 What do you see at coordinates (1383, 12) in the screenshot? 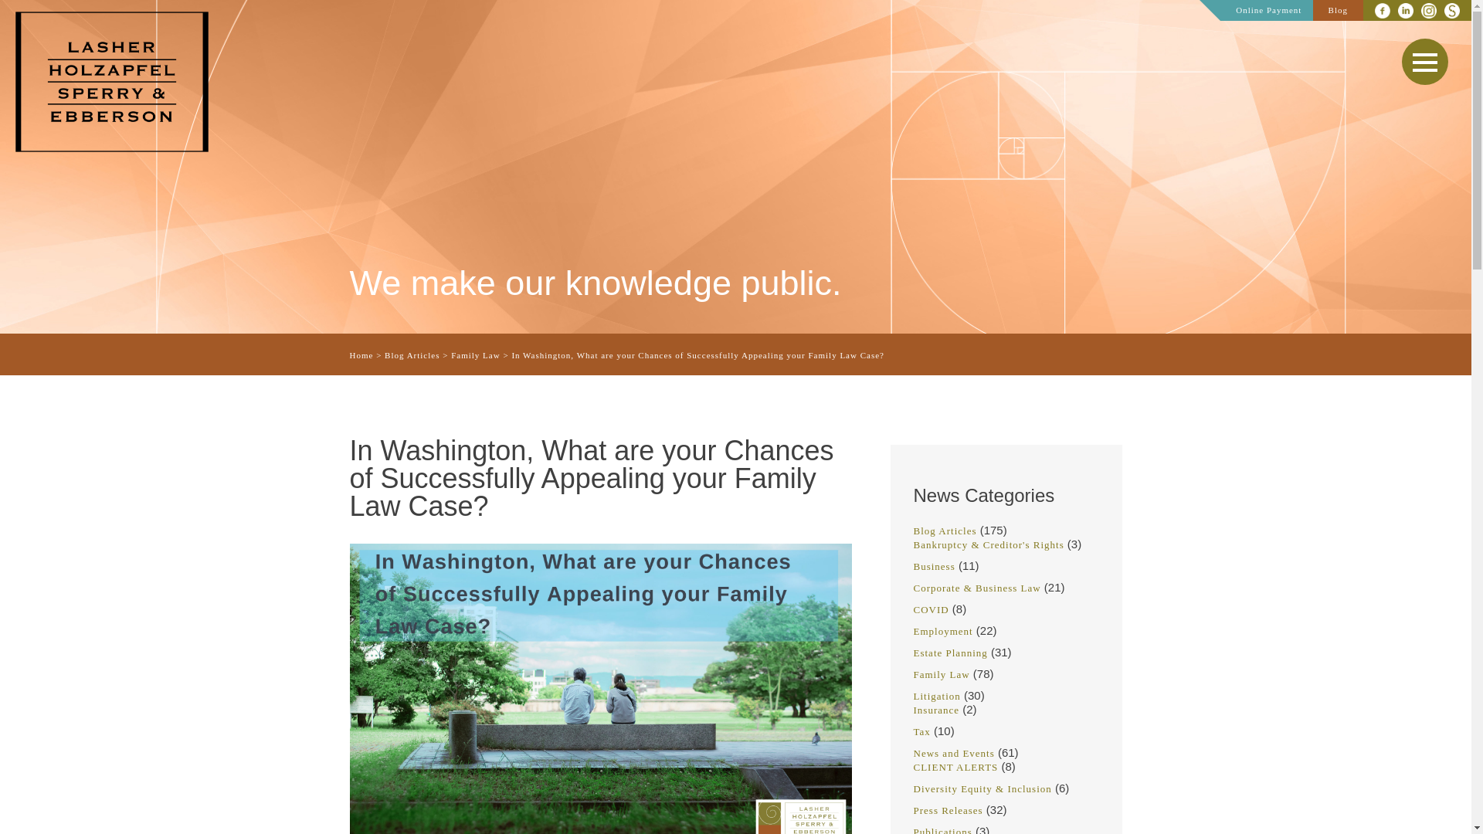
I see `Twitter` at bounding box center [1383, 12].